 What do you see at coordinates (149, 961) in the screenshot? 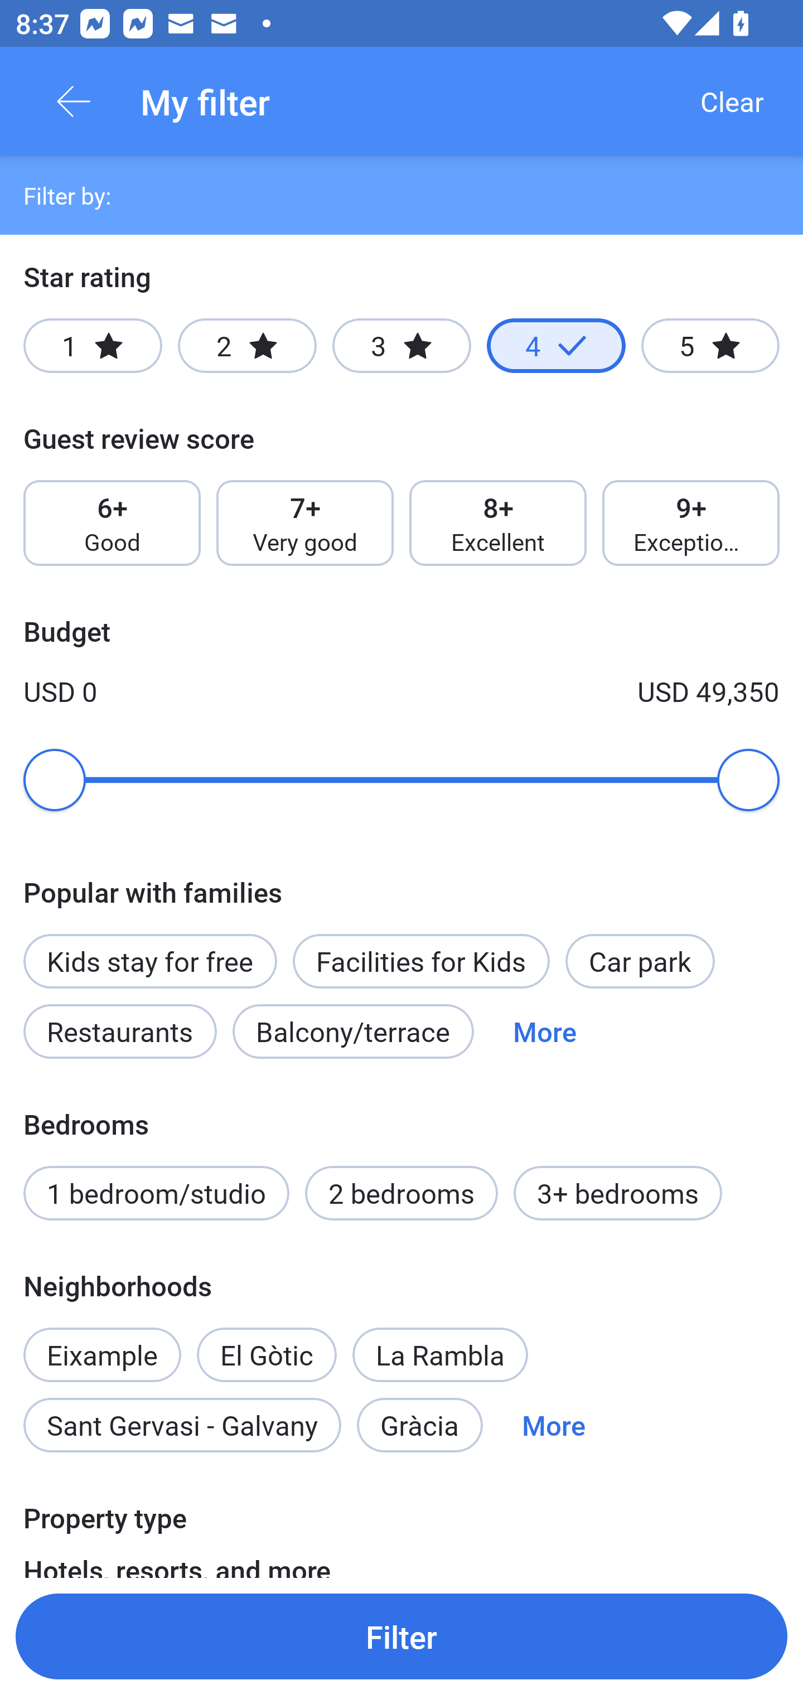
I see `Kids stay for free` at bounding box center [149, 961].